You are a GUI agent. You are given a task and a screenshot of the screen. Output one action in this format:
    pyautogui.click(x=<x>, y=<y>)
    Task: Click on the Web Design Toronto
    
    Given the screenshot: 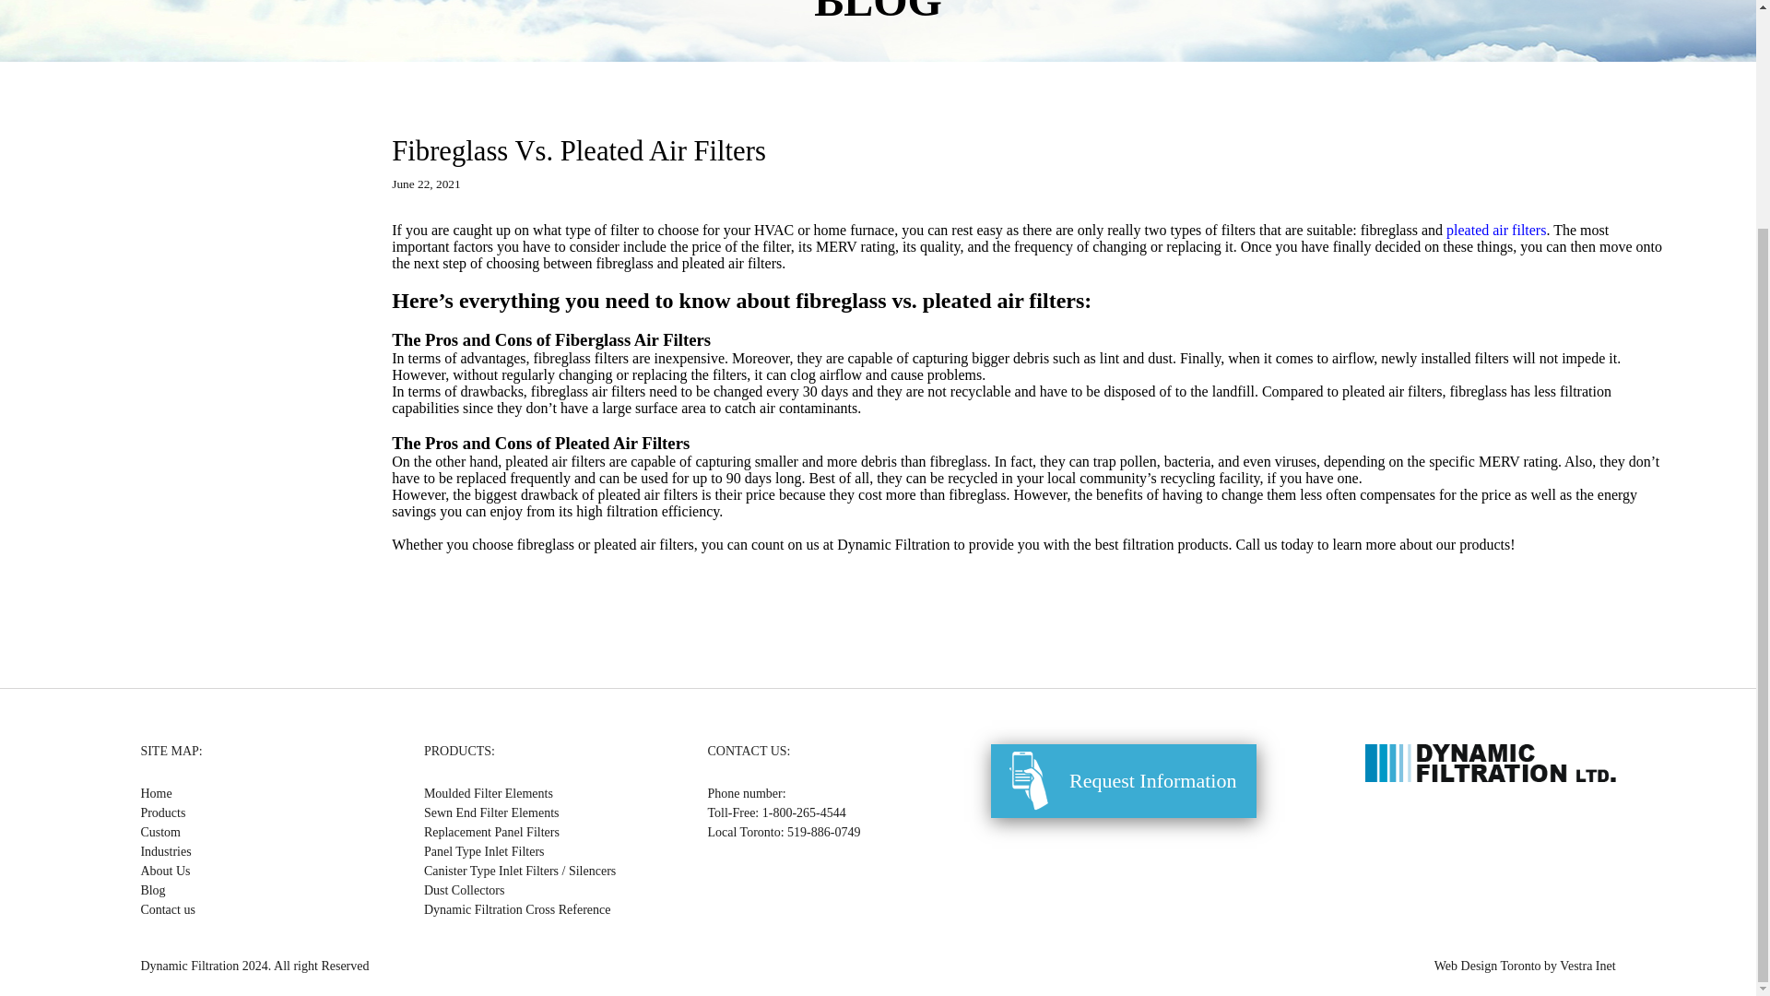 What is the action you would take?
    pyautogui.click(x=1488, y=966)
    